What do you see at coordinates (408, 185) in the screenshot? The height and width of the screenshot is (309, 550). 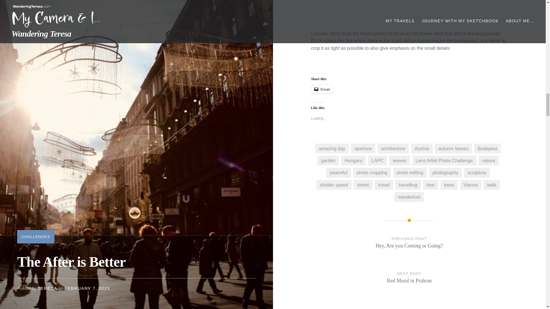 I see `travelling` at bounding box center [408, 185].